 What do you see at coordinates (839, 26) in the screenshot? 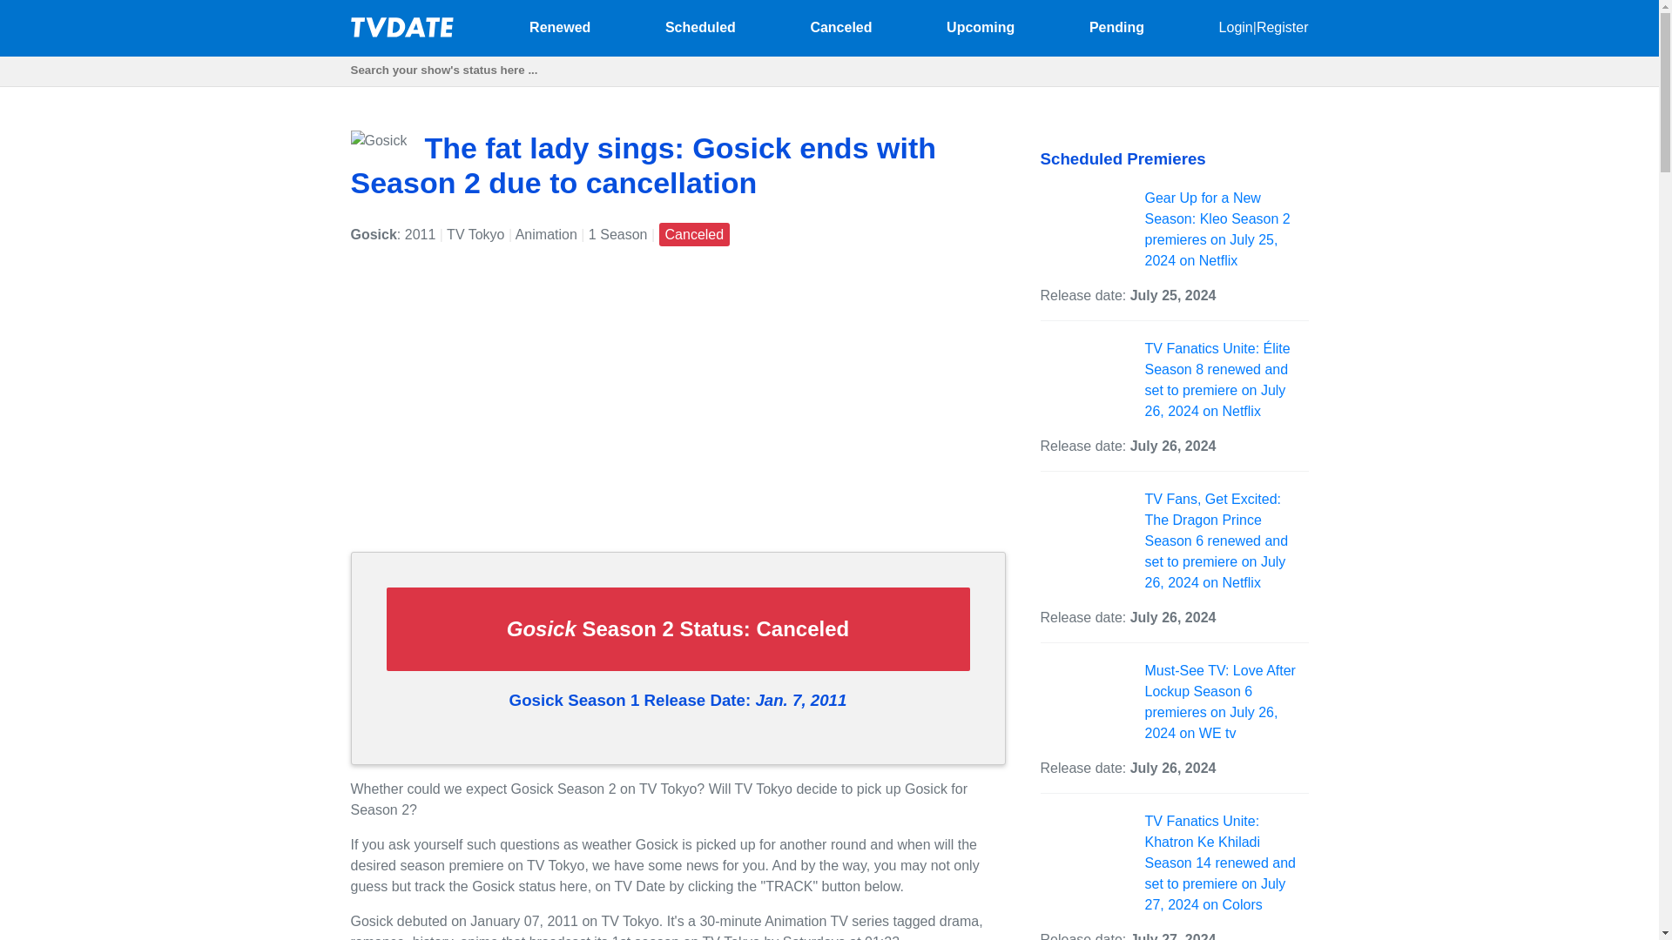
I see `Canceled` at bounding box center [839, 26].